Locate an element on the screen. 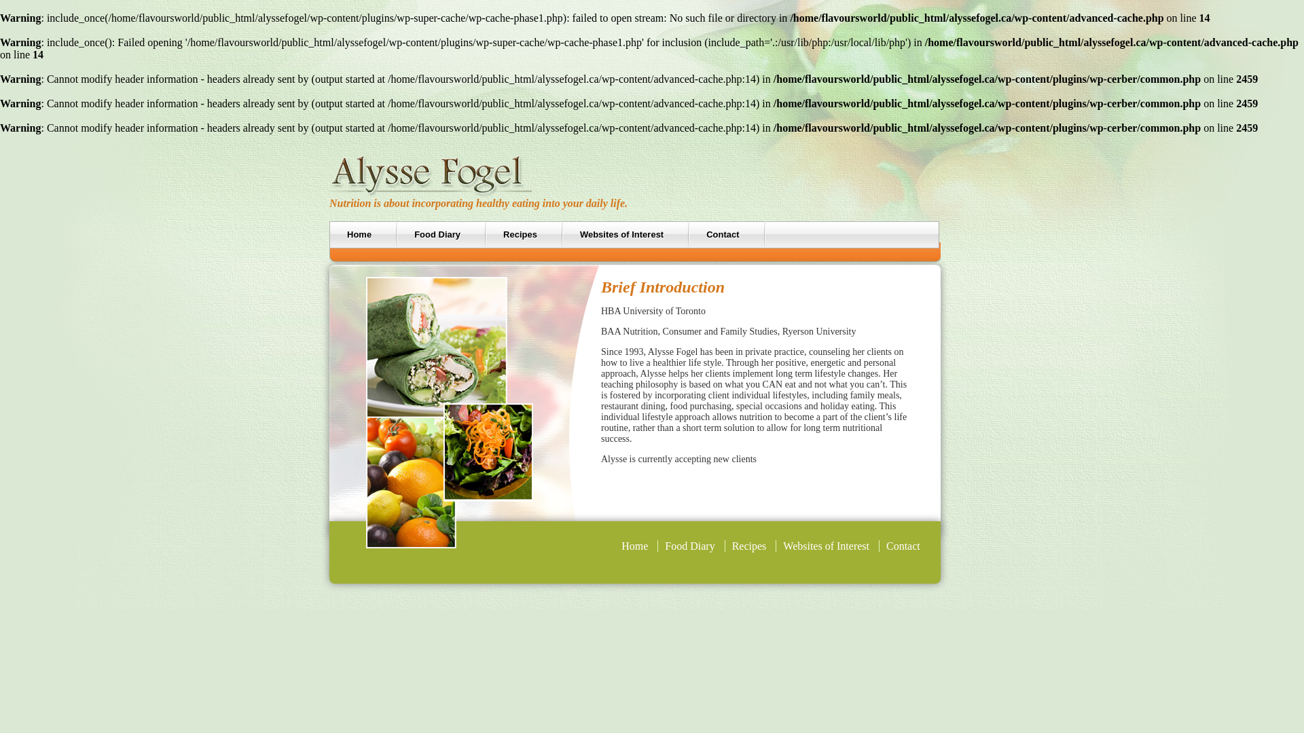 The width and height of the screenshot is (1304, 733). Contact is located at coordinates (727, 235).